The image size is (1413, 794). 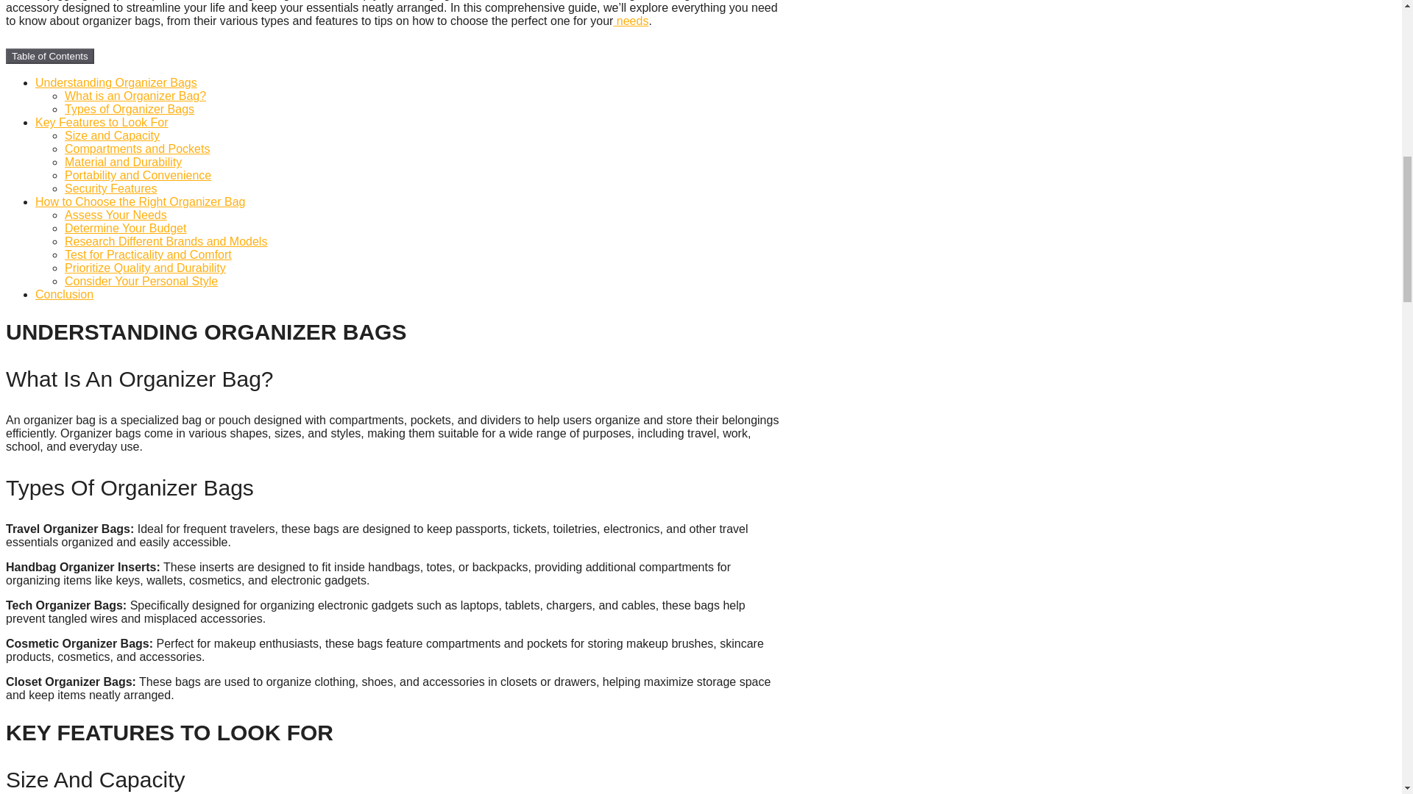 I want to click on Types of Organizer Bags, so click(x=130, y=109).